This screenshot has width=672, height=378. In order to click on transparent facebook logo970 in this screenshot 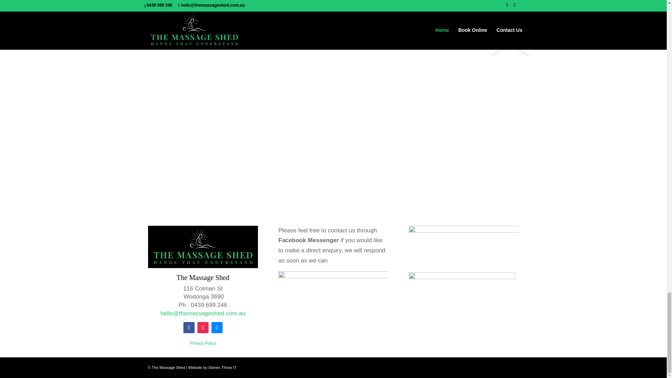, I will do `click(463, 244)`.